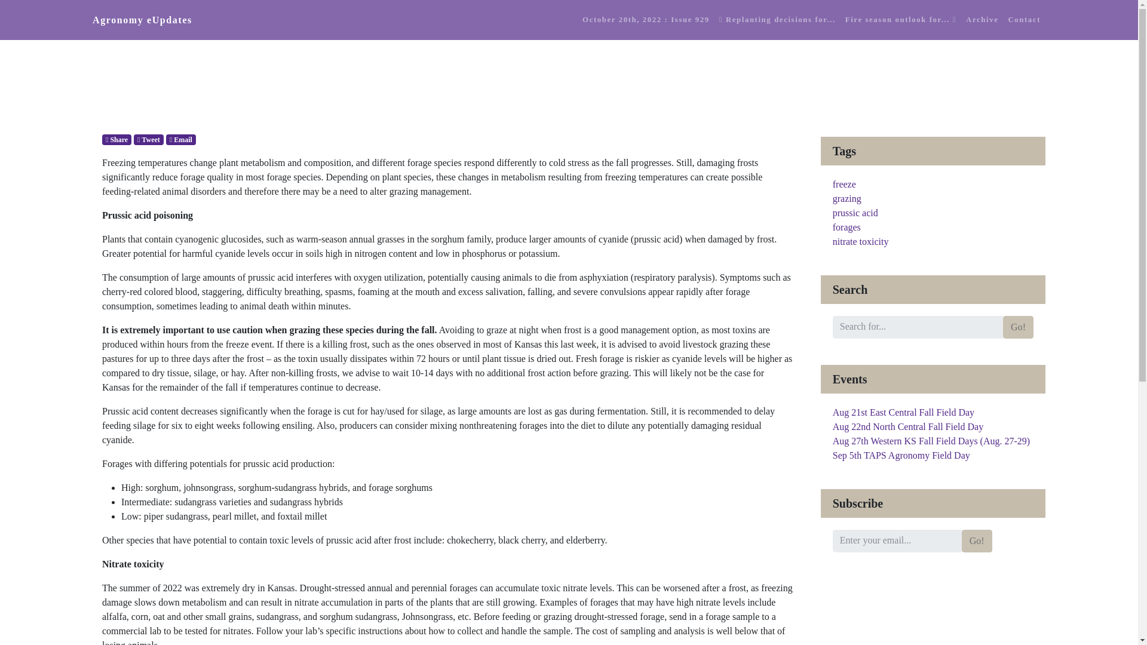 This screenshot has width=1147, height=645. What do you see at coordinates (860, 241) in the screenshot?
I see `nitrate toxicity` at bounding box center [860, 241].